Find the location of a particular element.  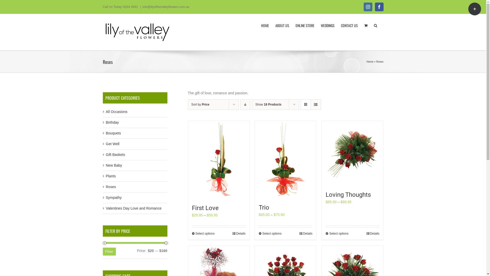

Loving Thoughts is located at coordinates (348, 195).